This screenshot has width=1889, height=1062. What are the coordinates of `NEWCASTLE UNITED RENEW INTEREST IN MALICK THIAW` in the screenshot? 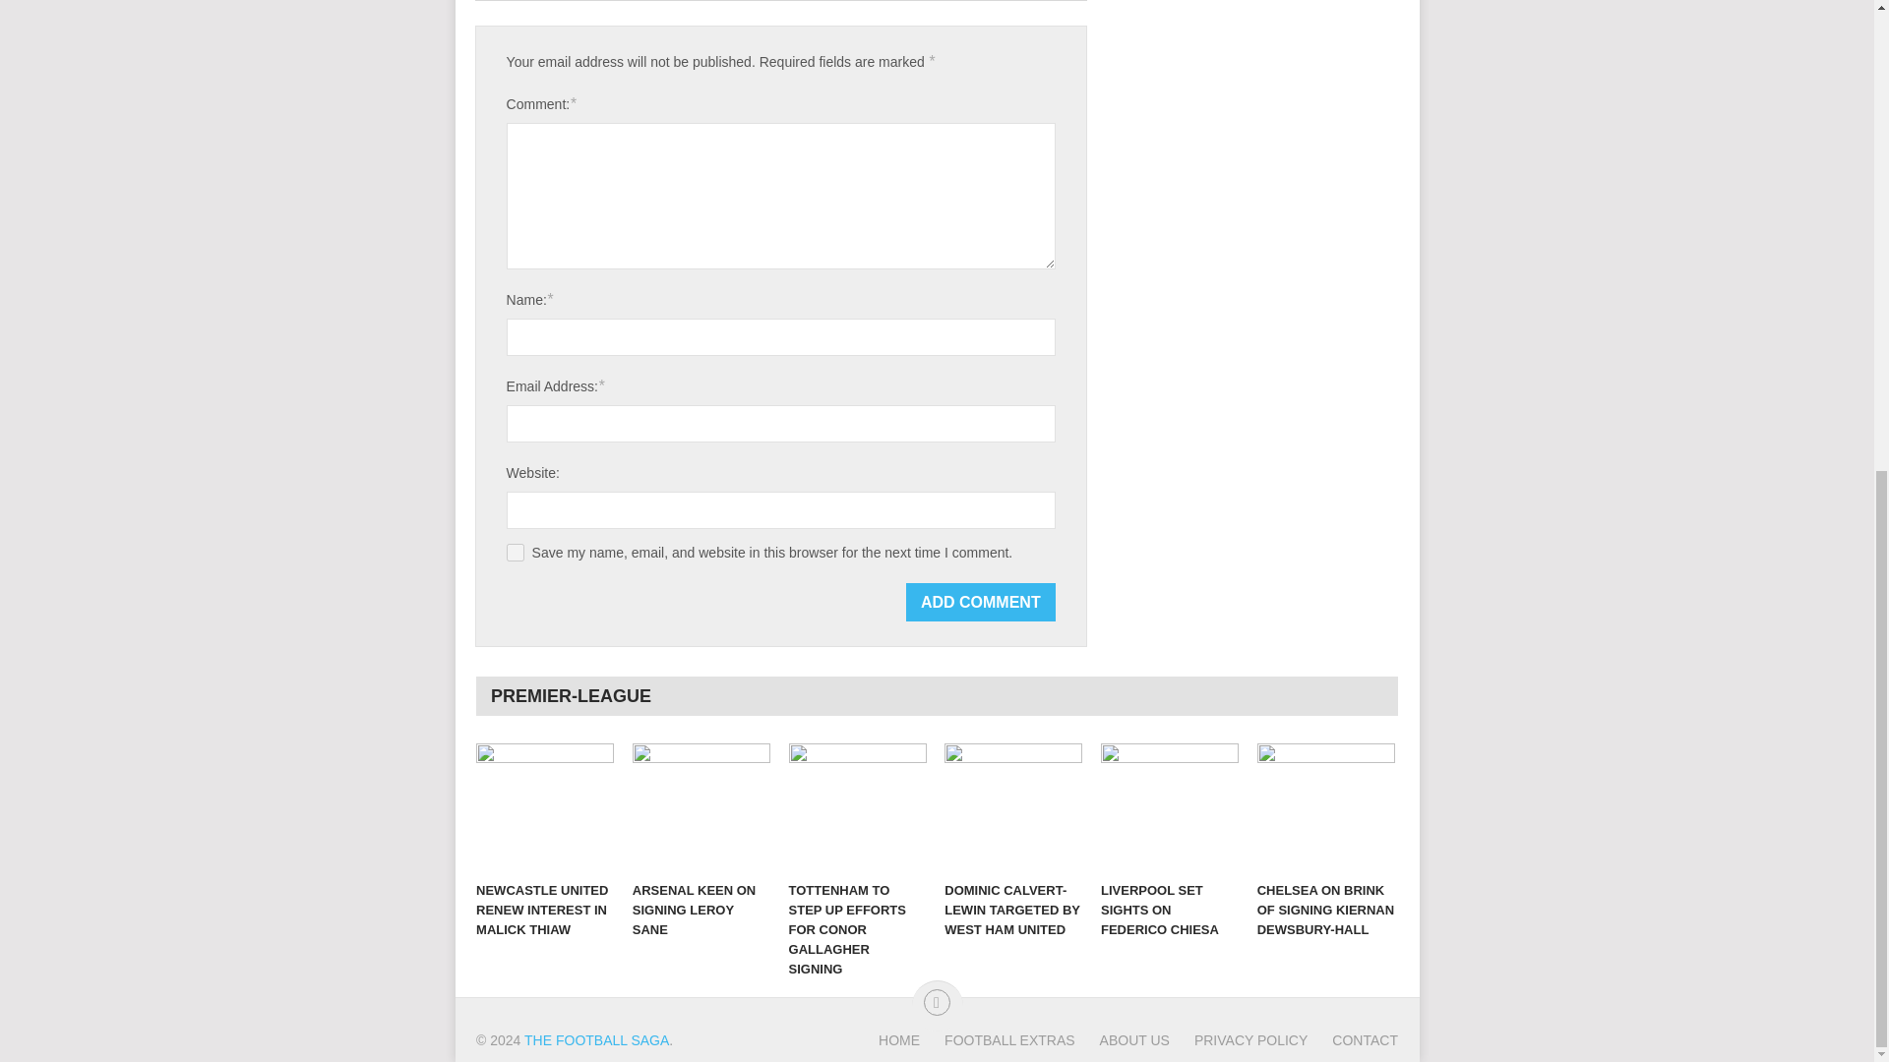 It's located at (545, 806).